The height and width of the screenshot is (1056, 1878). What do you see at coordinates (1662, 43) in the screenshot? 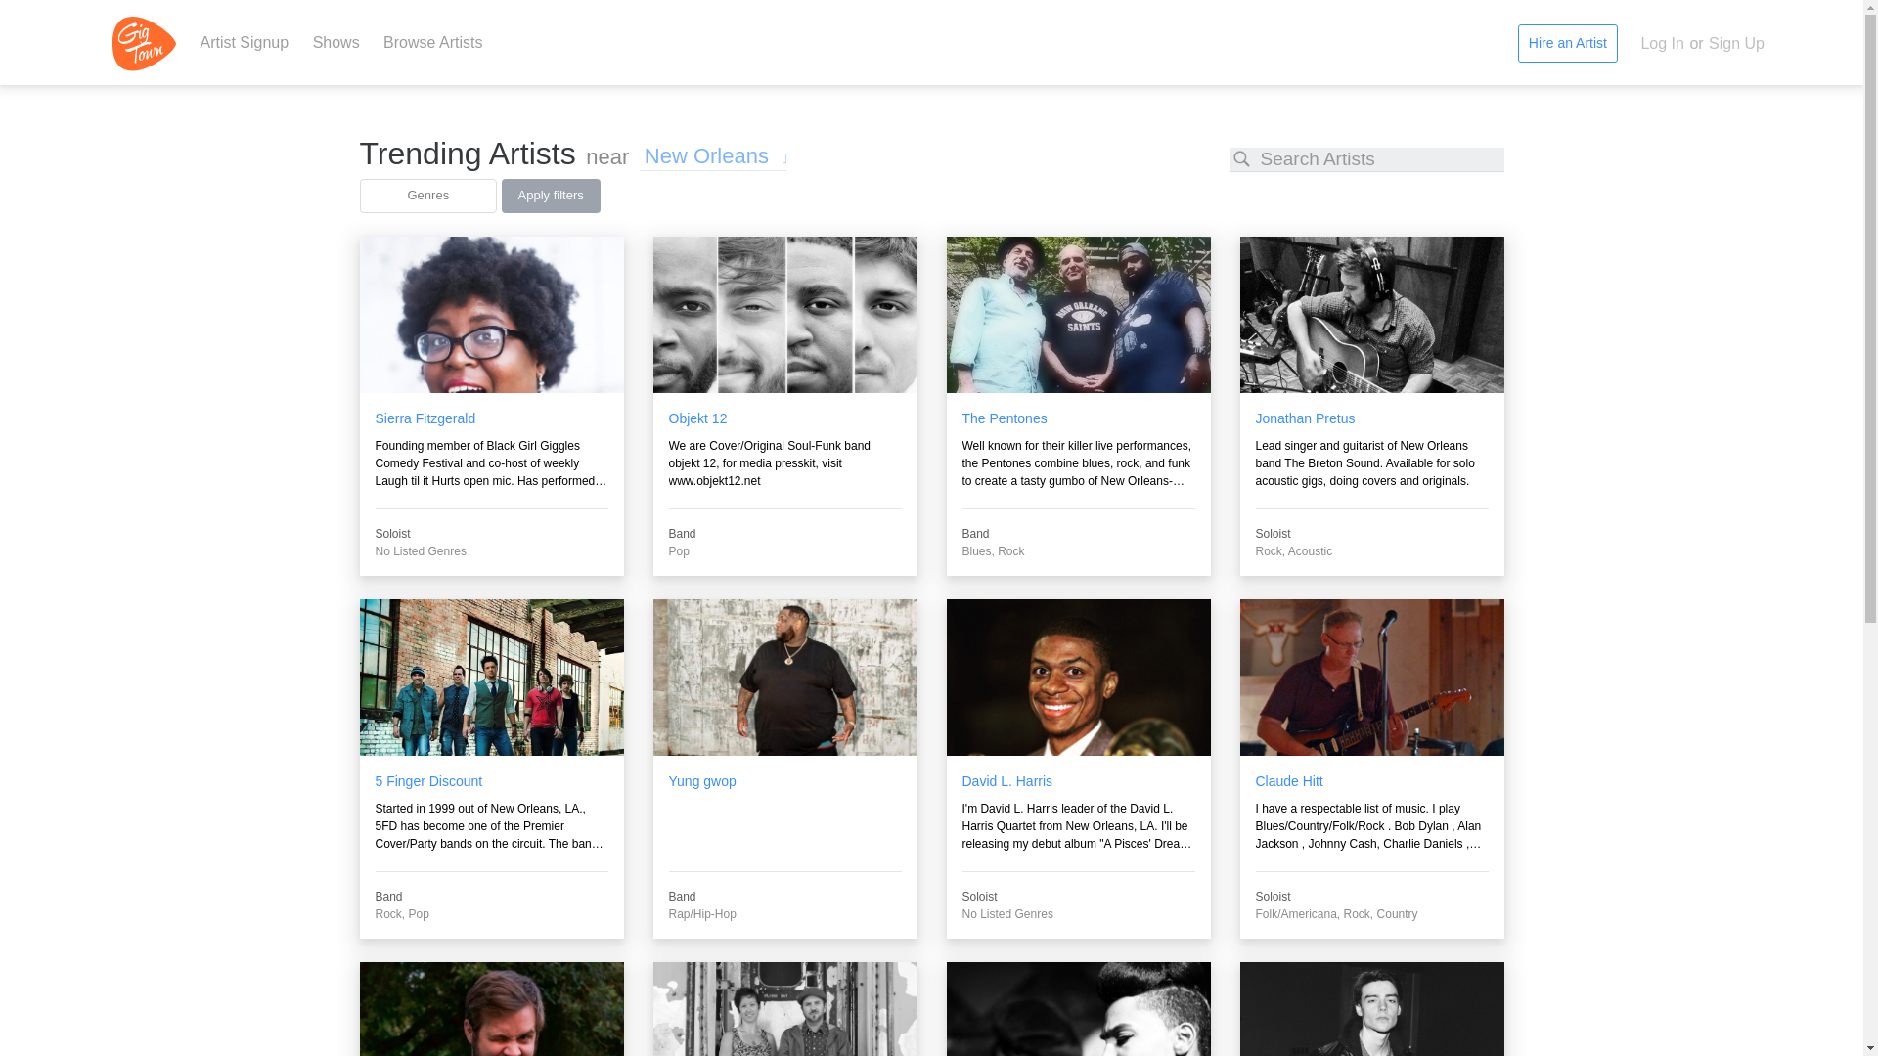
I see `Log In` at bounding box center [1662, 43].